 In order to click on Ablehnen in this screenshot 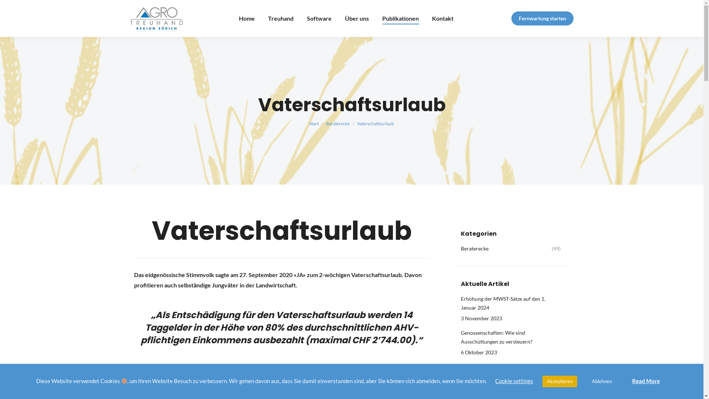, I will do `click(602, 381)`.